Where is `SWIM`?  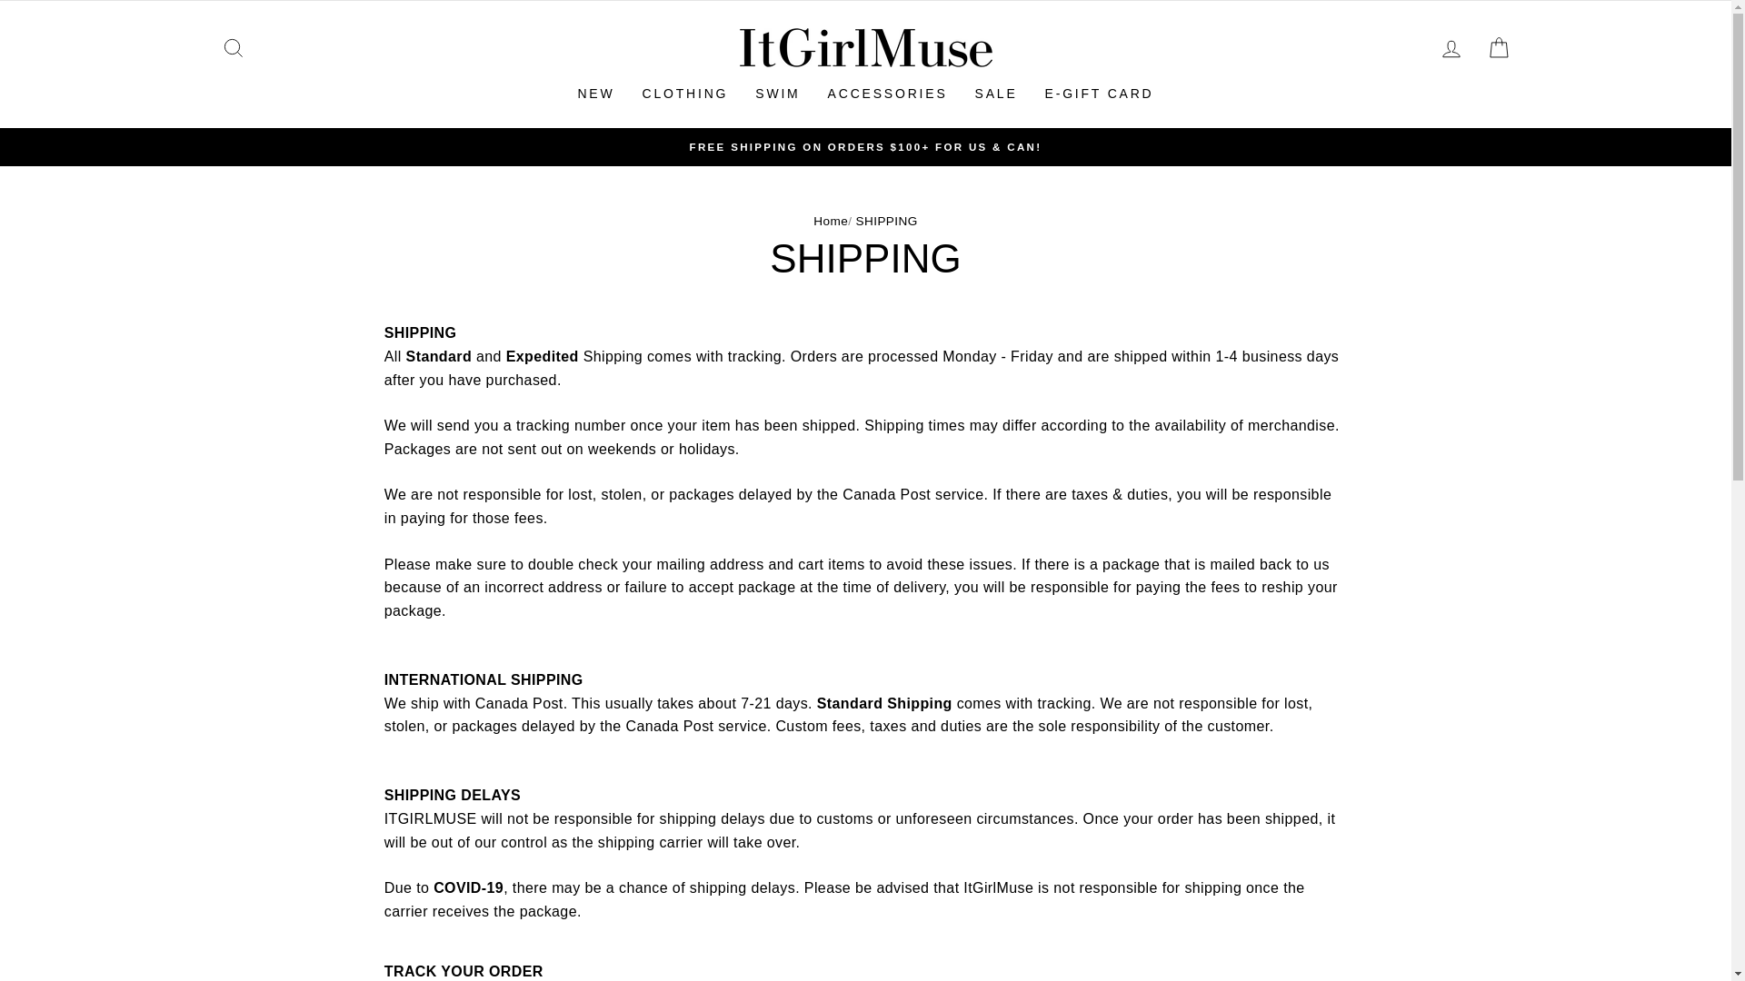 SWIM is located at coordinates (777, 93).